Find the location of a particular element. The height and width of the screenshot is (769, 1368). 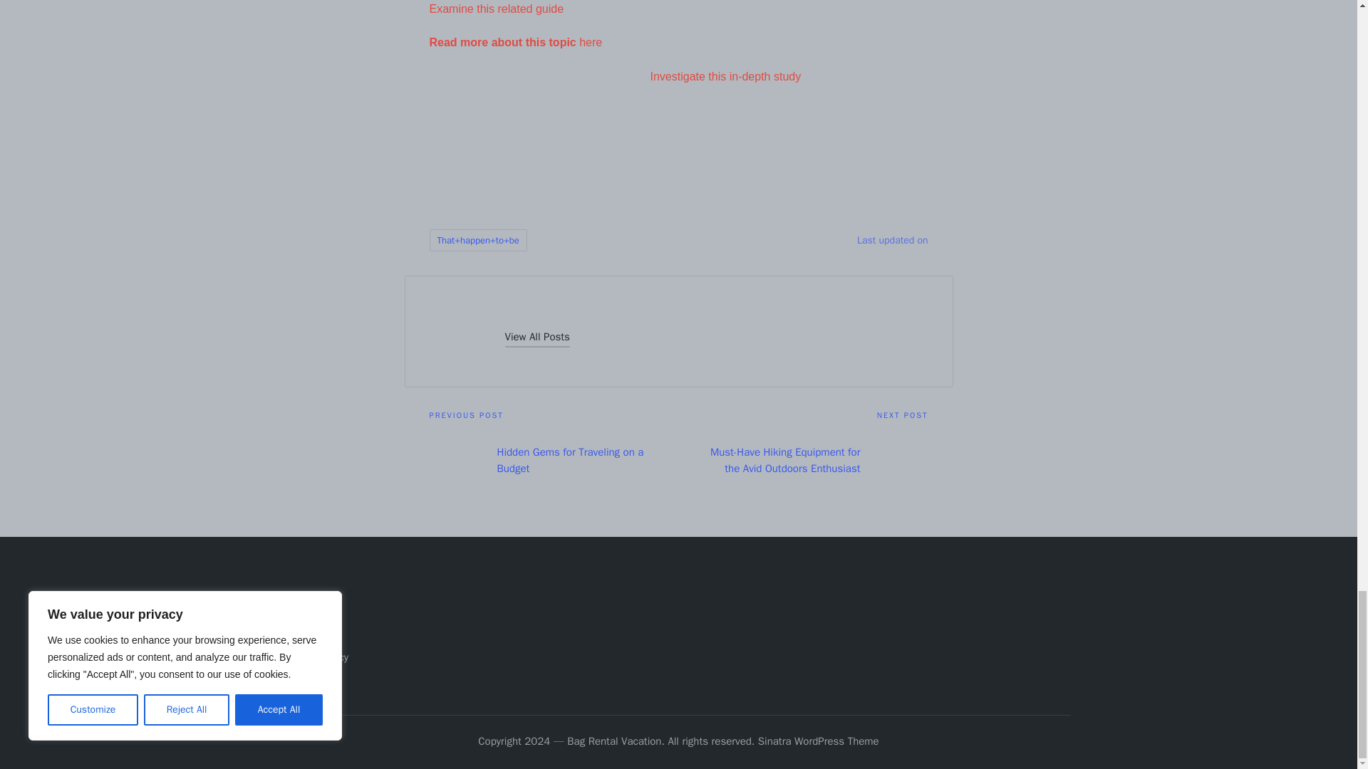

Investigate this in-depth study is located at coordinates (725, 76).